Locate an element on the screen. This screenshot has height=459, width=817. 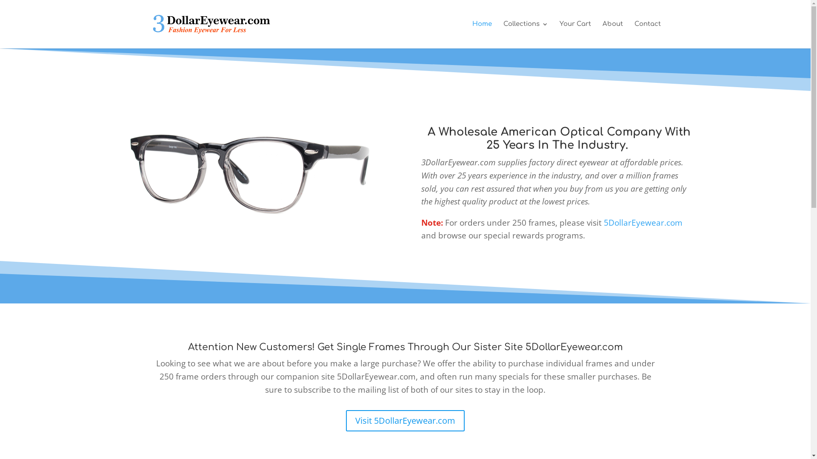
Contact is located at coordinates (647, 35).